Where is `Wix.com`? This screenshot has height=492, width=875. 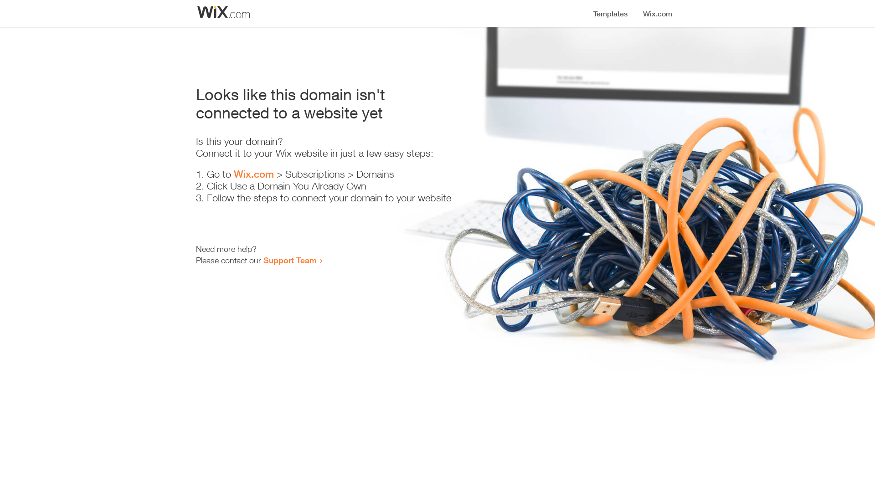 Wix.com is located at coordinates (254, 174).